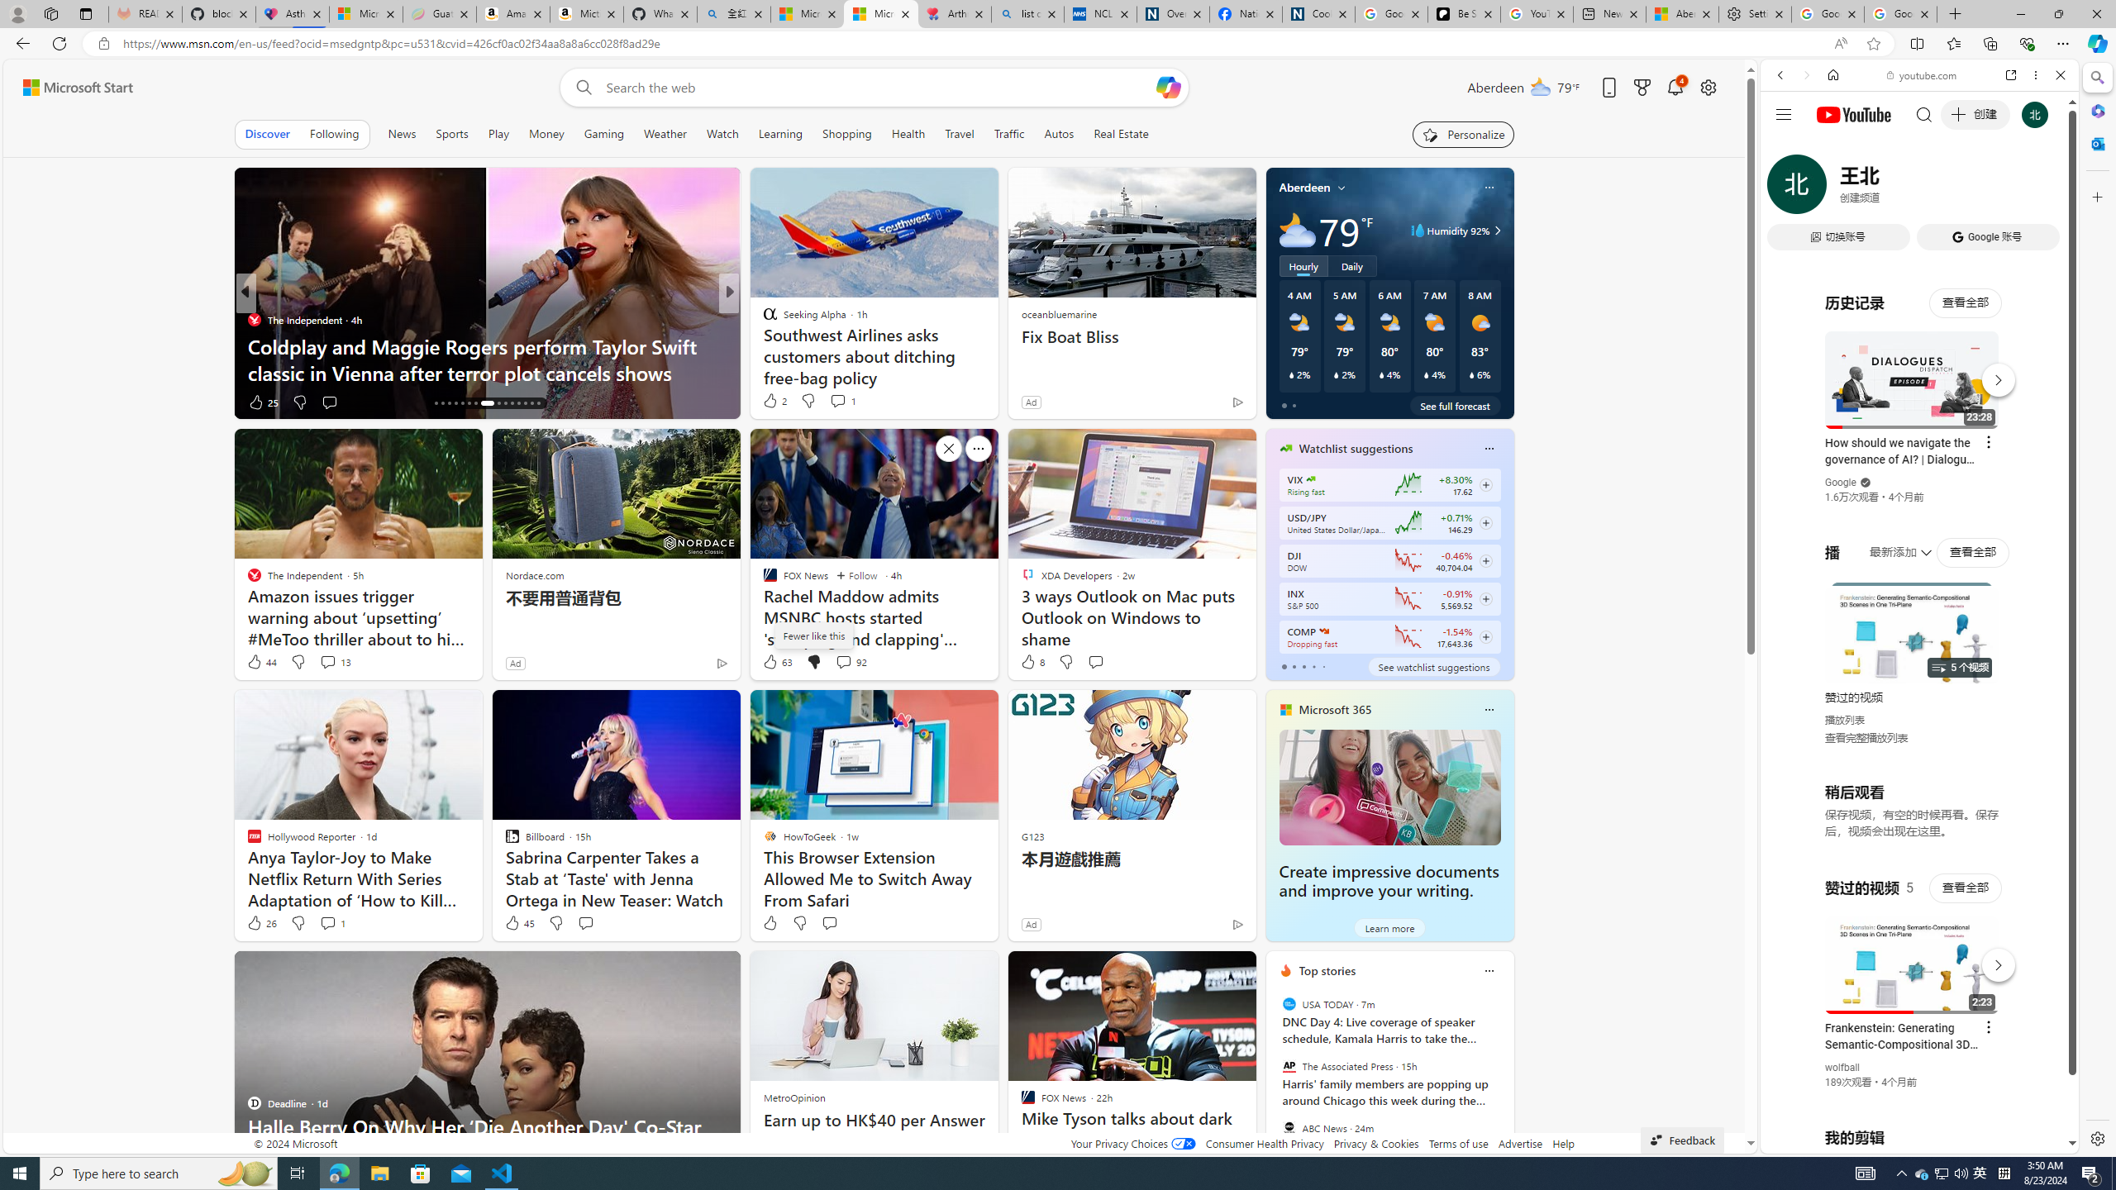 The width and height of the screenshot is (2116, 1190). I want to click on AutomationID: tab-28, so click(524, 403).